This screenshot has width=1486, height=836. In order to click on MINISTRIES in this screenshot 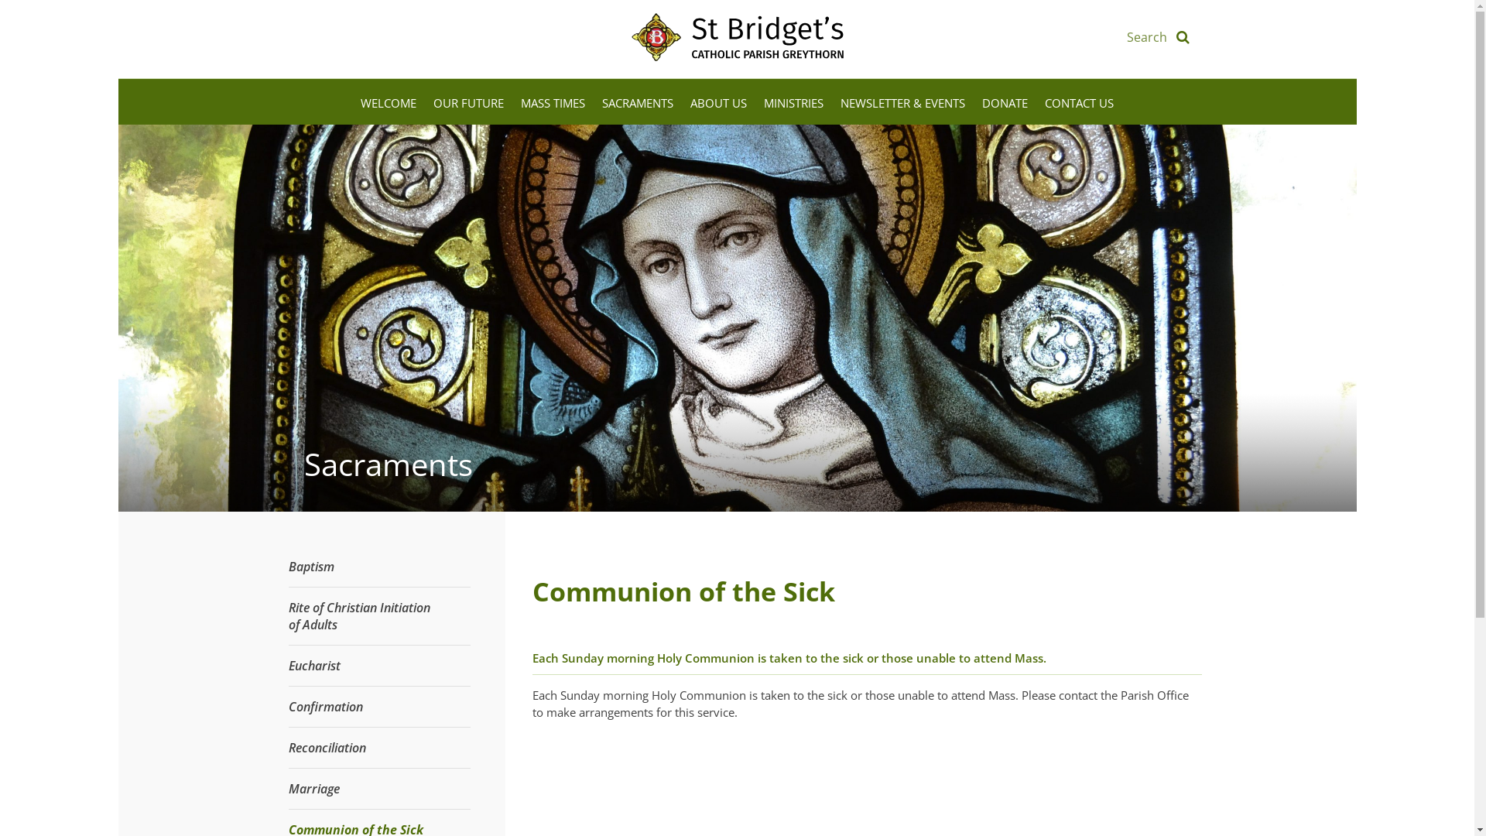, I will do `click(794, 102)`.